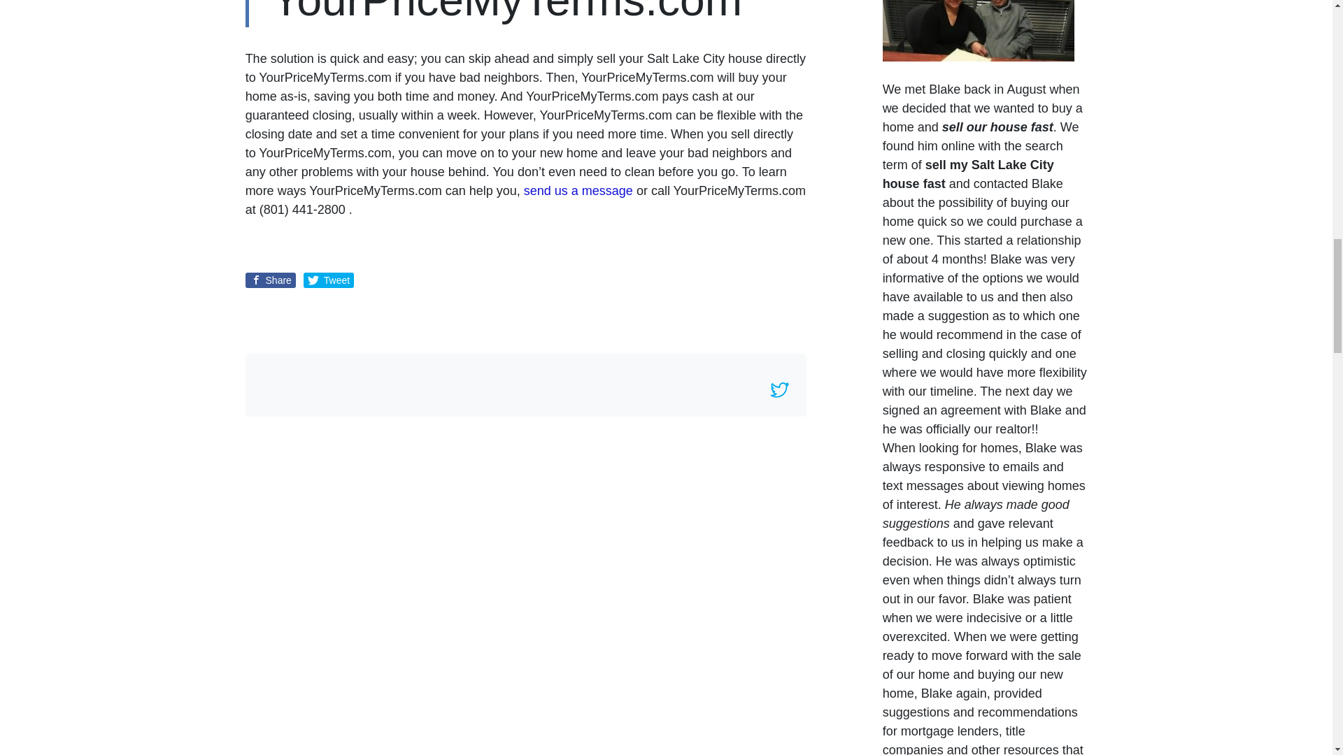  Describe the element at coordinates (329, 280) in the screenshot. I see `Tweet` at that location.